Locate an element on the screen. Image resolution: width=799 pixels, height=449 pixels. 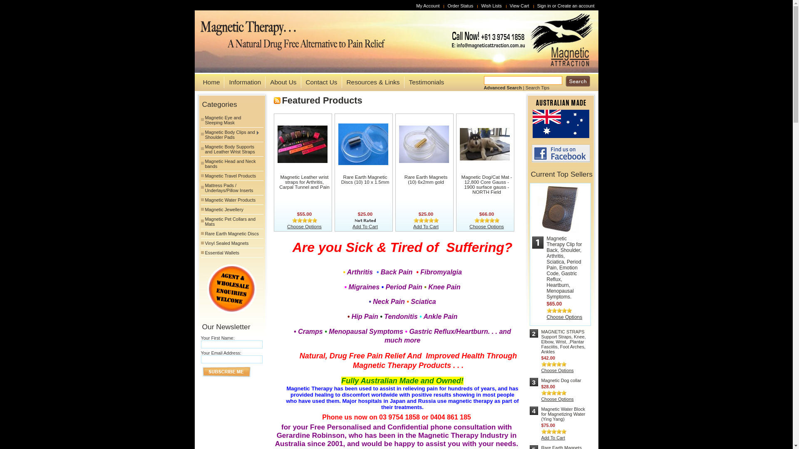
Magnetic Water Block for Magnetizing Water (Ying Yang) is located at coordinates (563, 414).